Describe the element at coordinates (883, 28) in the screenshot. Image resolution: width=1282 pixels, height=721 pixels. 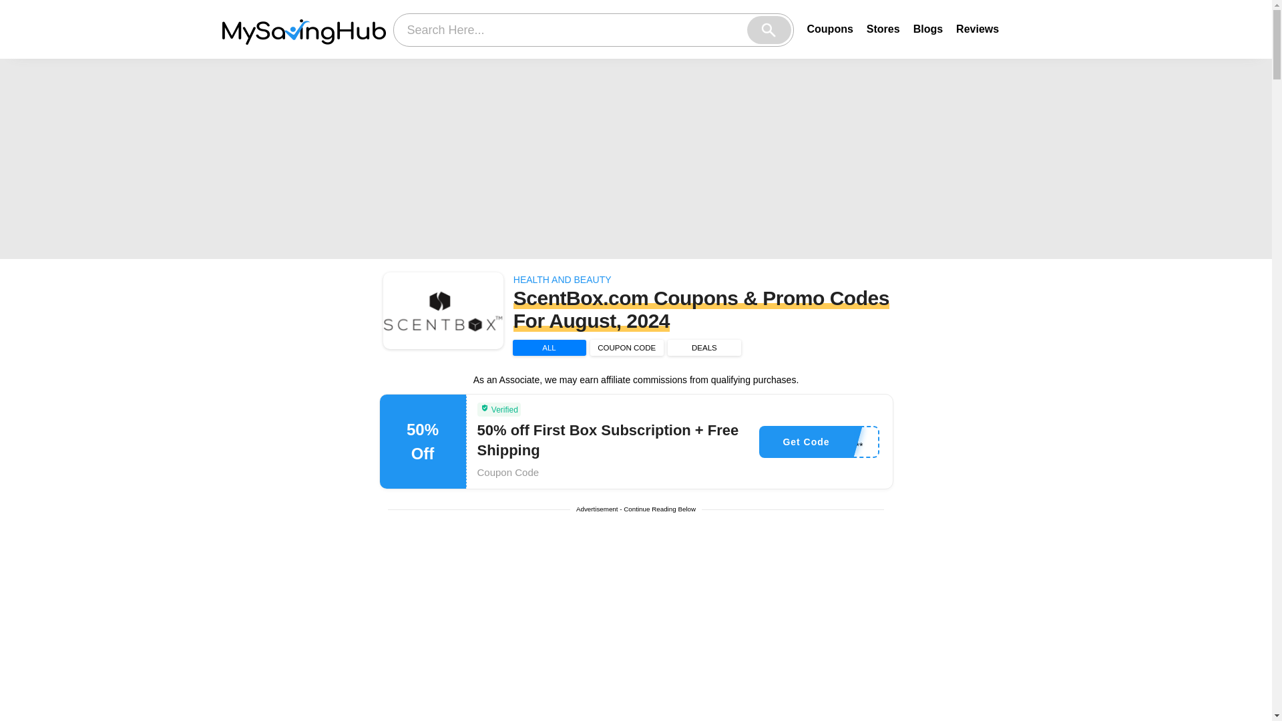
I see `Stores` at that location.